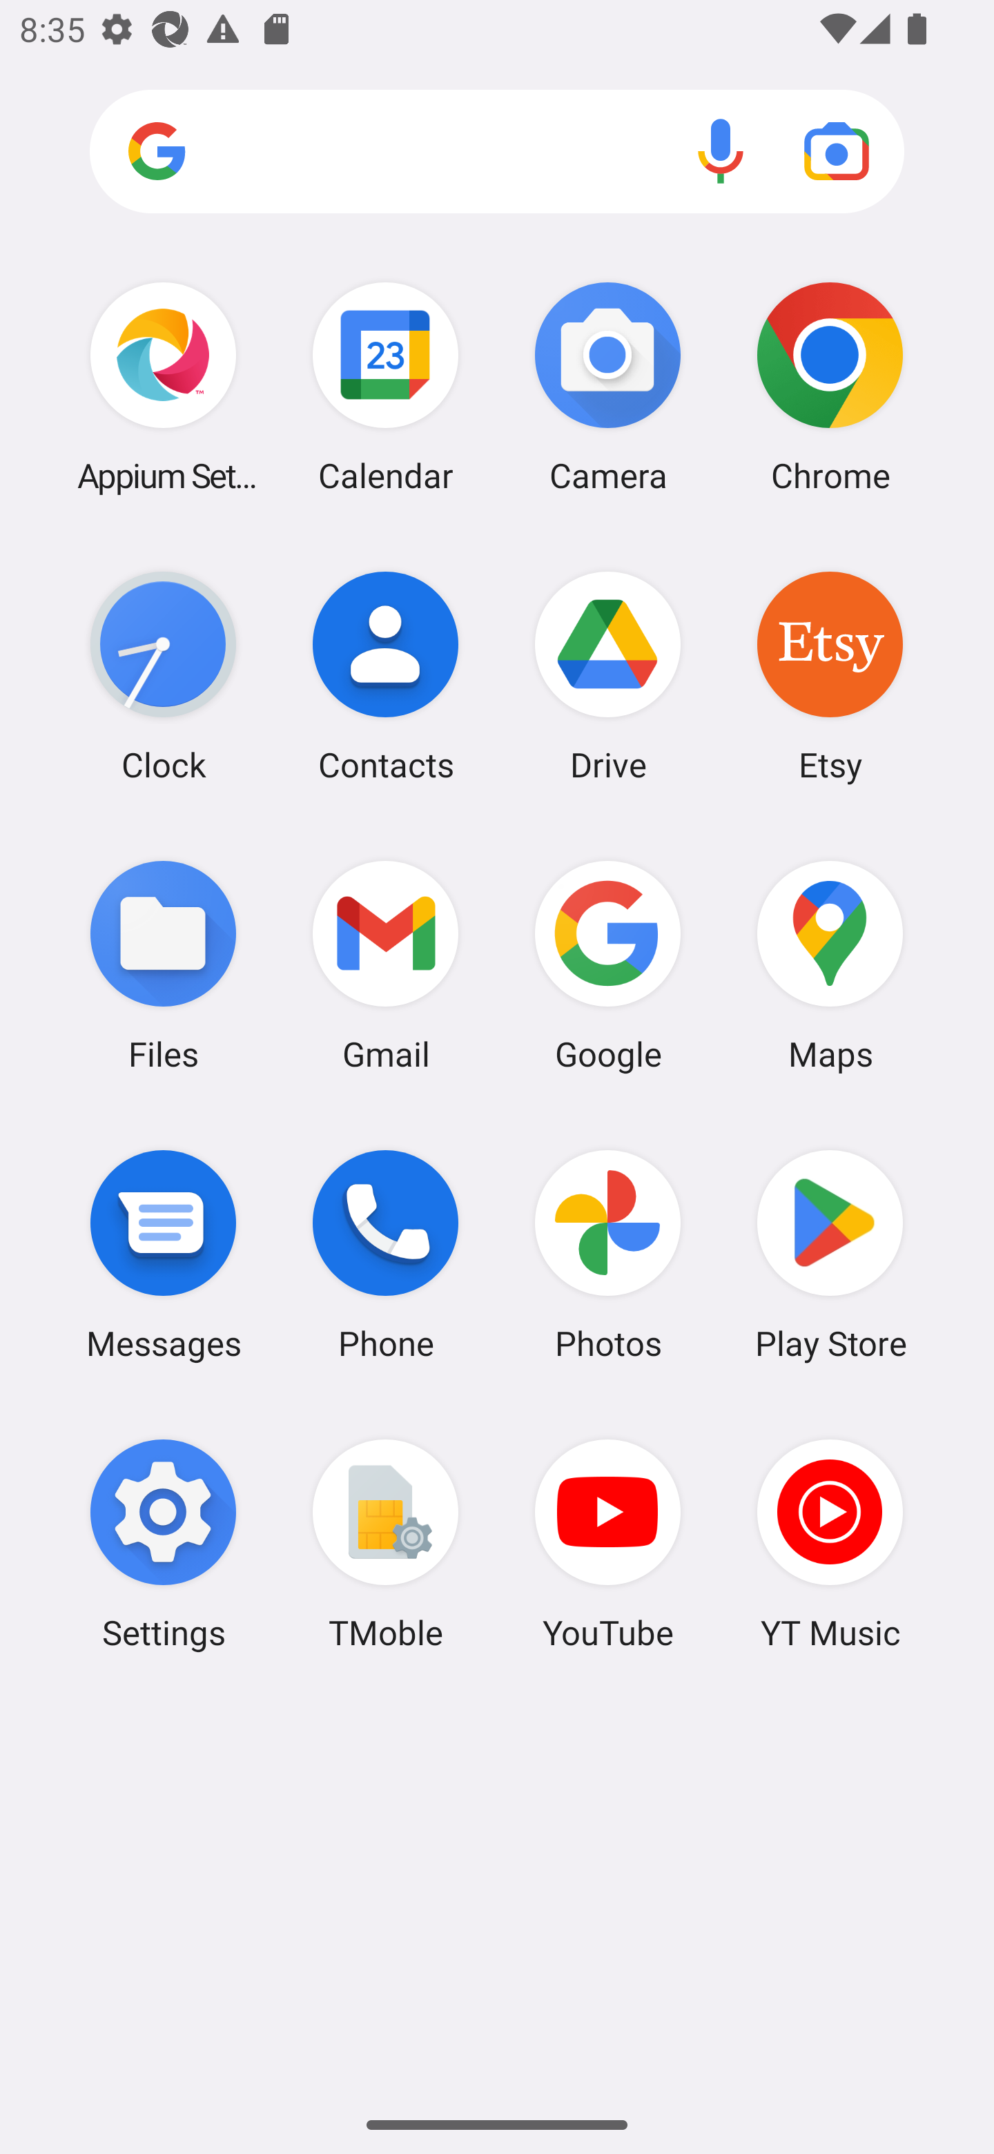 This screenshot has height=2154, width=994. What do you see at coordinates (385, 387) in the screenshot?
I see `Calendar` at bounding box center [385, 387].